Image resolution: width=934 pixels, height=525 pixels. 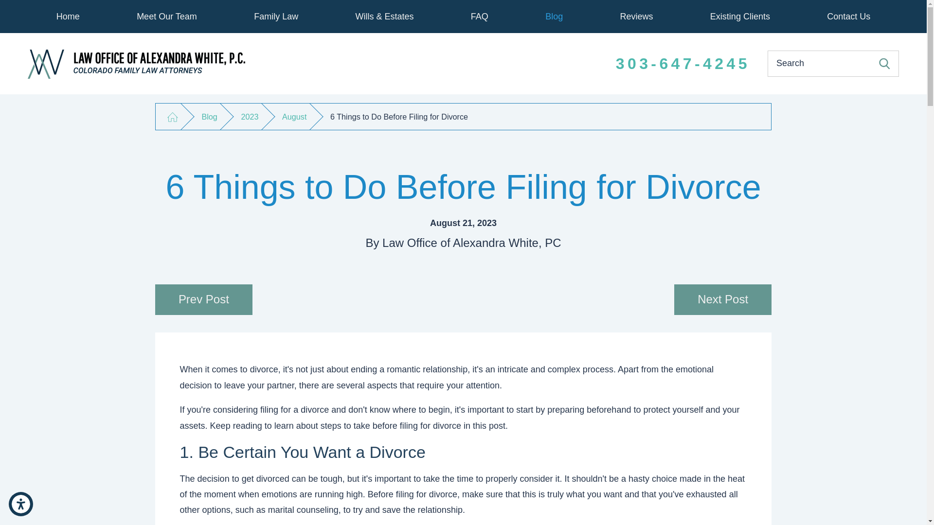 I want to click on Law Office of Alexandra White, PC, so click(x=136, y=64).